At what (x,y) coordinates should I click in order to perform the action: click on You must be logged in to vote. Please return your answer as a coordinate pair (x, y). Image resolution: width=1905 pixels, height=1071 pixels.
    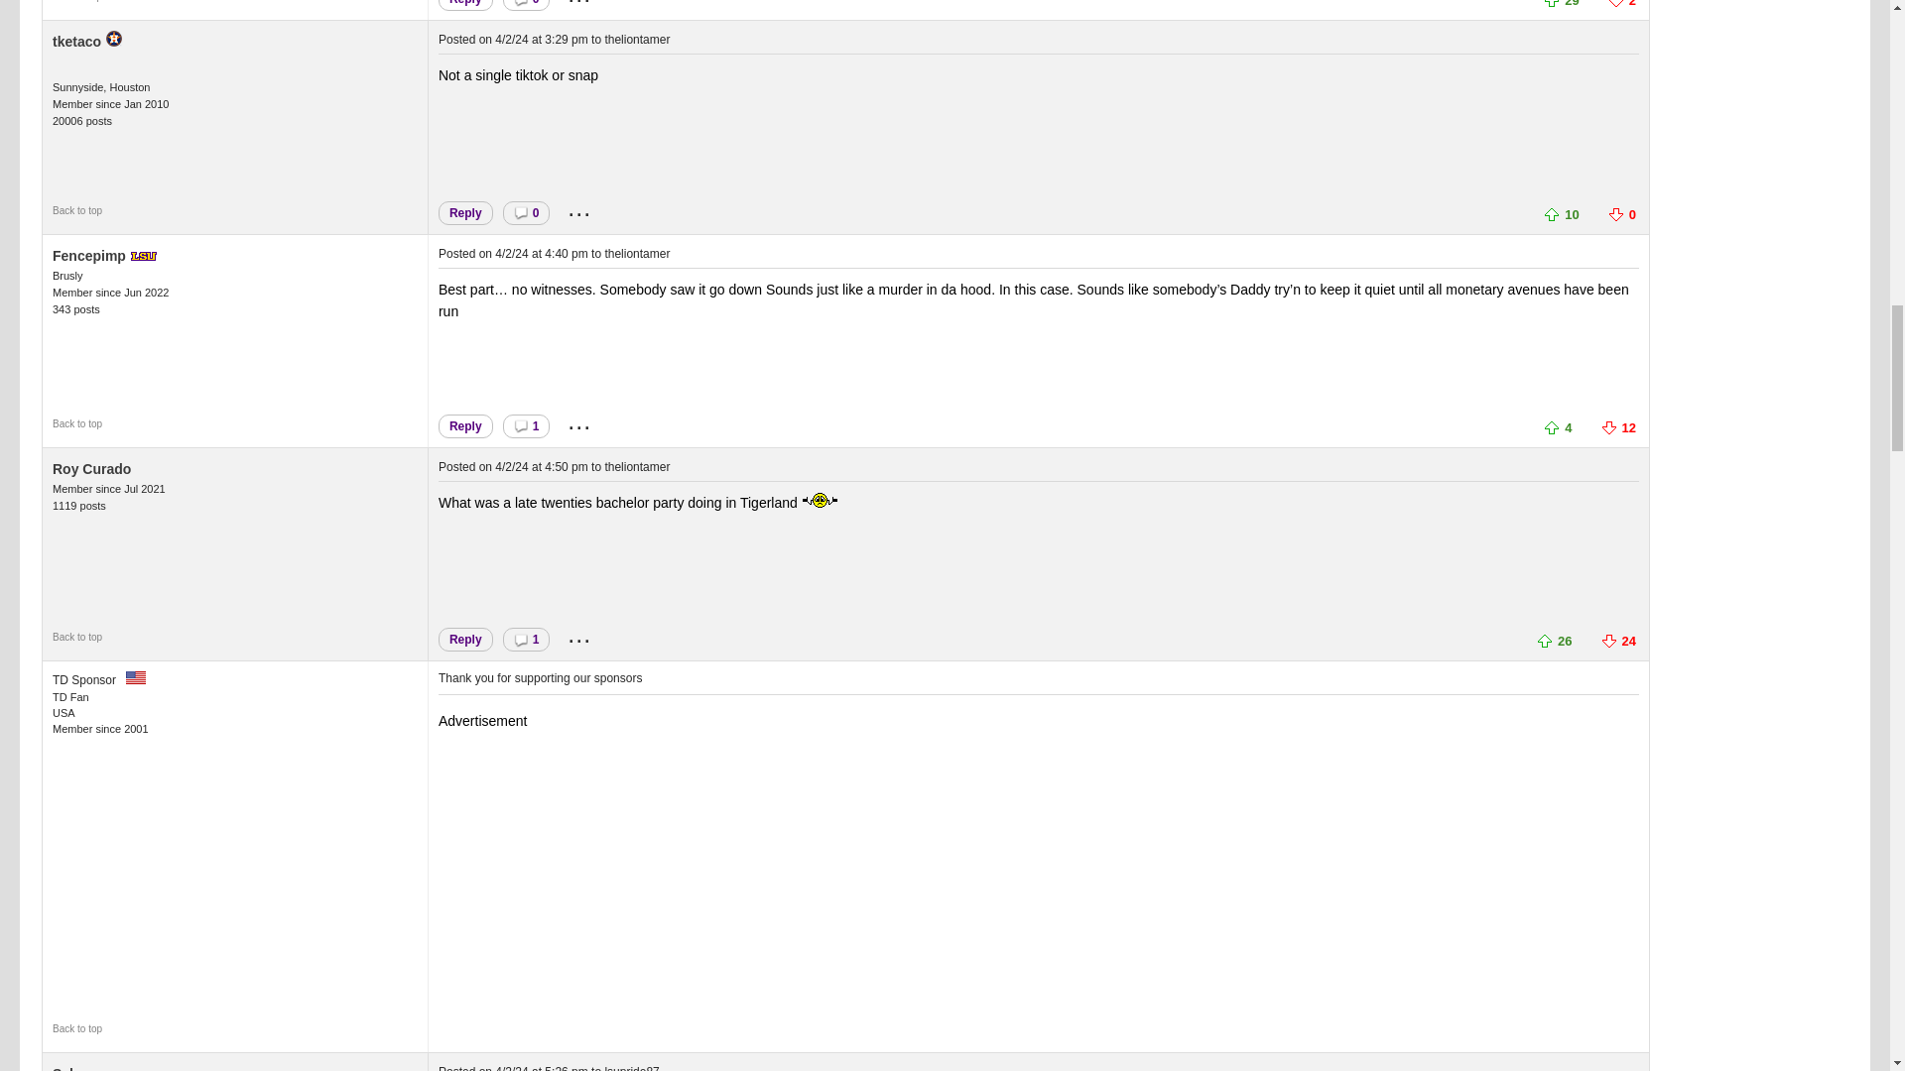
    Looking at the image, I should click on (1611, 426).